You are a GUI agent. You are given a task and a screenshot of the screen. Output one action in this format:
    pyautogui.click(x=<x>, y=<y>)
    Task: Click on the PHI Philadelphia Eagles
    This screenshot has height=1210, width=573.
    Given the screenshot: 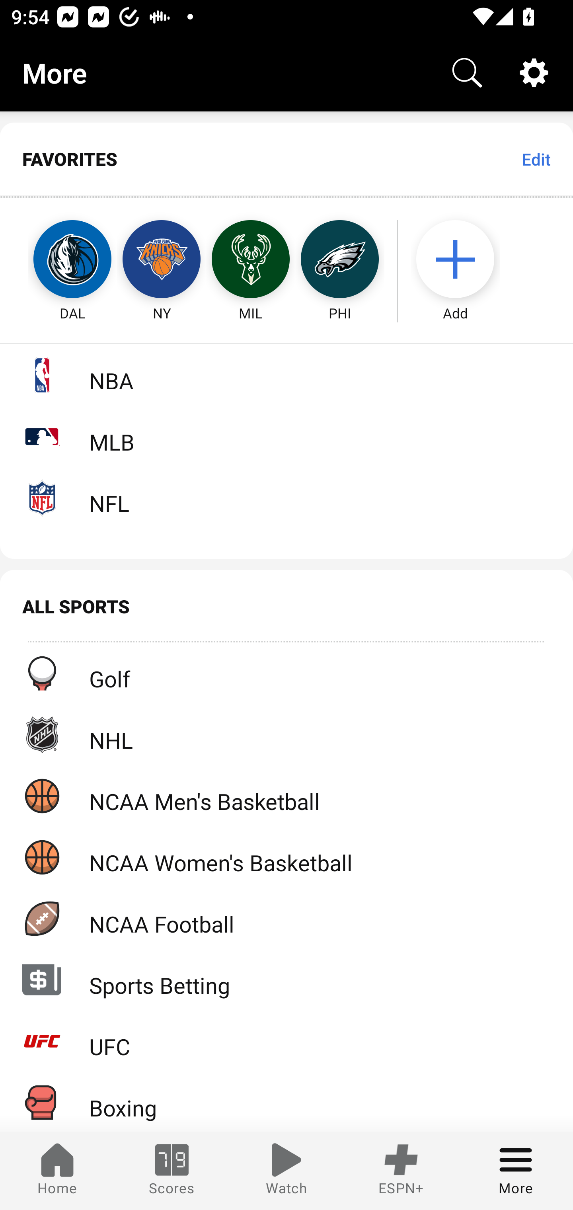 What is the action you would take?
    pyautogui.click(x=340, y=260)
    